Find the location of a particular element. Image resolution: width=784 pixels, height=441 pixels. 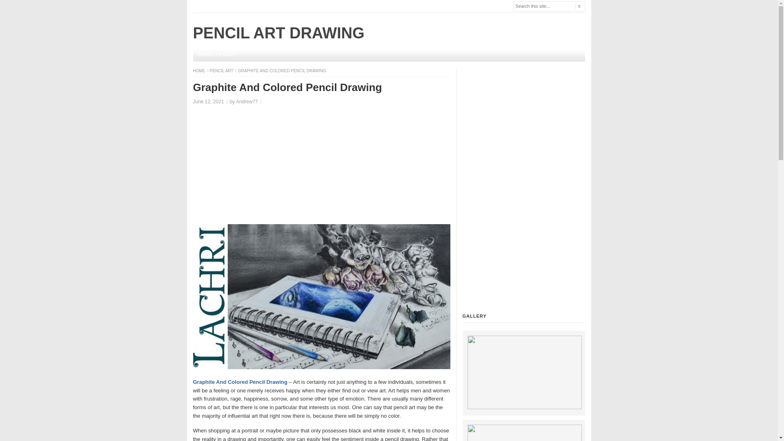

HOME is located at coordinates (199, 71).